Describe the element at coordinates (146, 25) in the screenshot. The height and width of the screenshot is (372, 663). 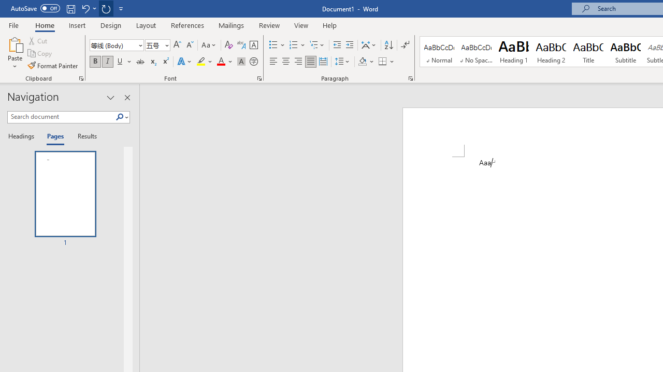
I see `Layout` at that location.